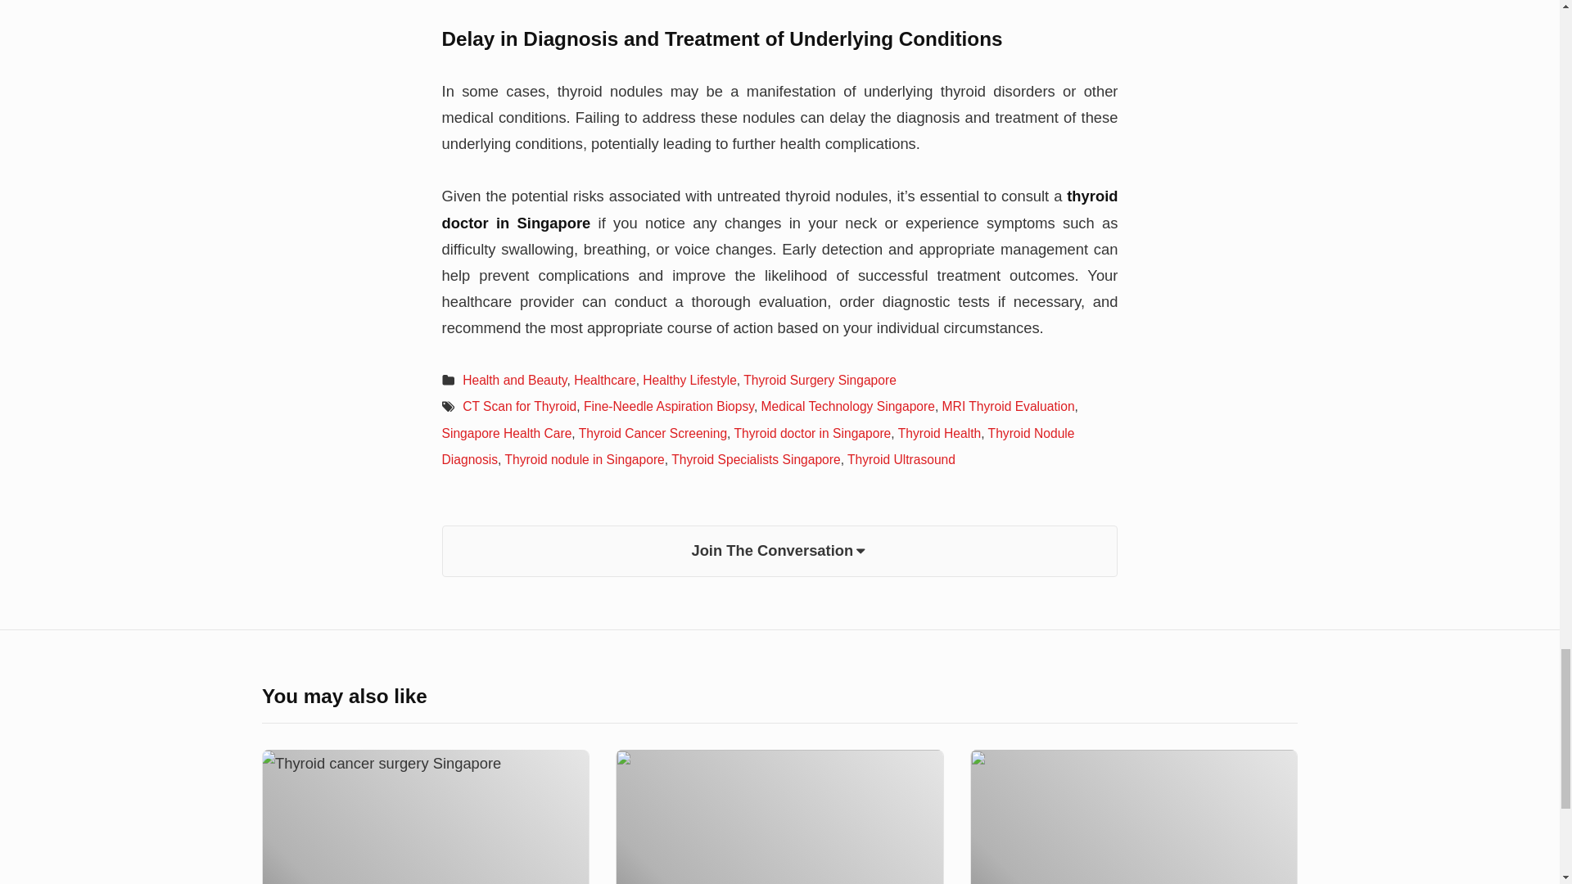  Describe the element at coordinates (779, 208) in the screenshot. I see `thyroid doctor in Singapore` at that location.